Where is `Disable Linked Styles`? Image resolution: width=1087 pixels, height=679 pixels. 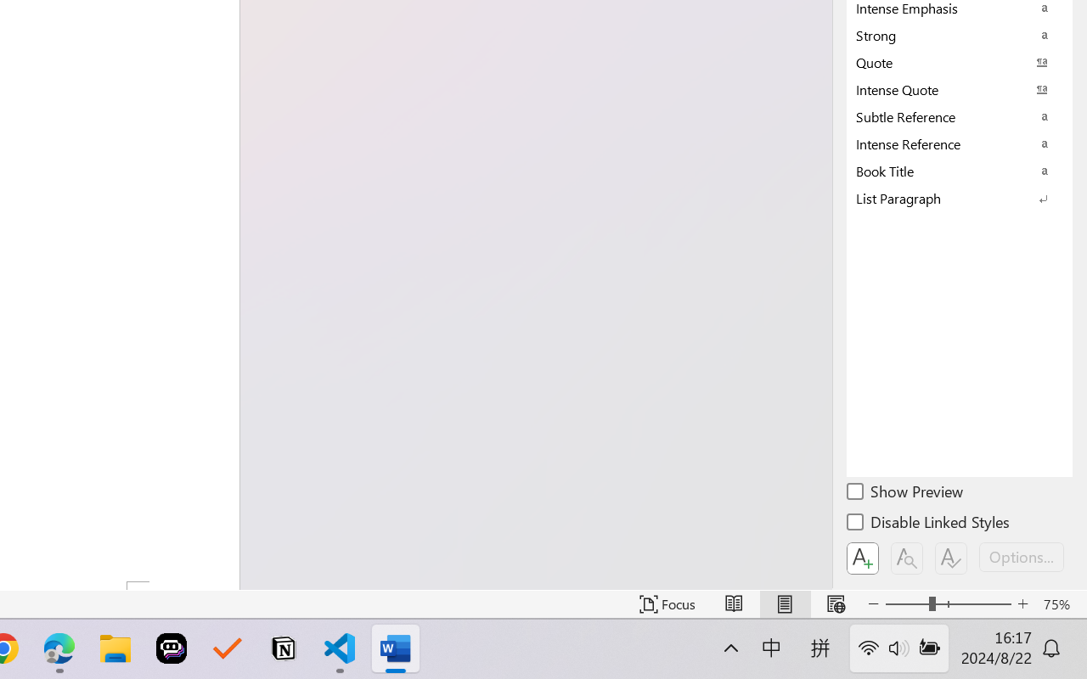 Disable Linked Styles is located at coordinates (929, 525).